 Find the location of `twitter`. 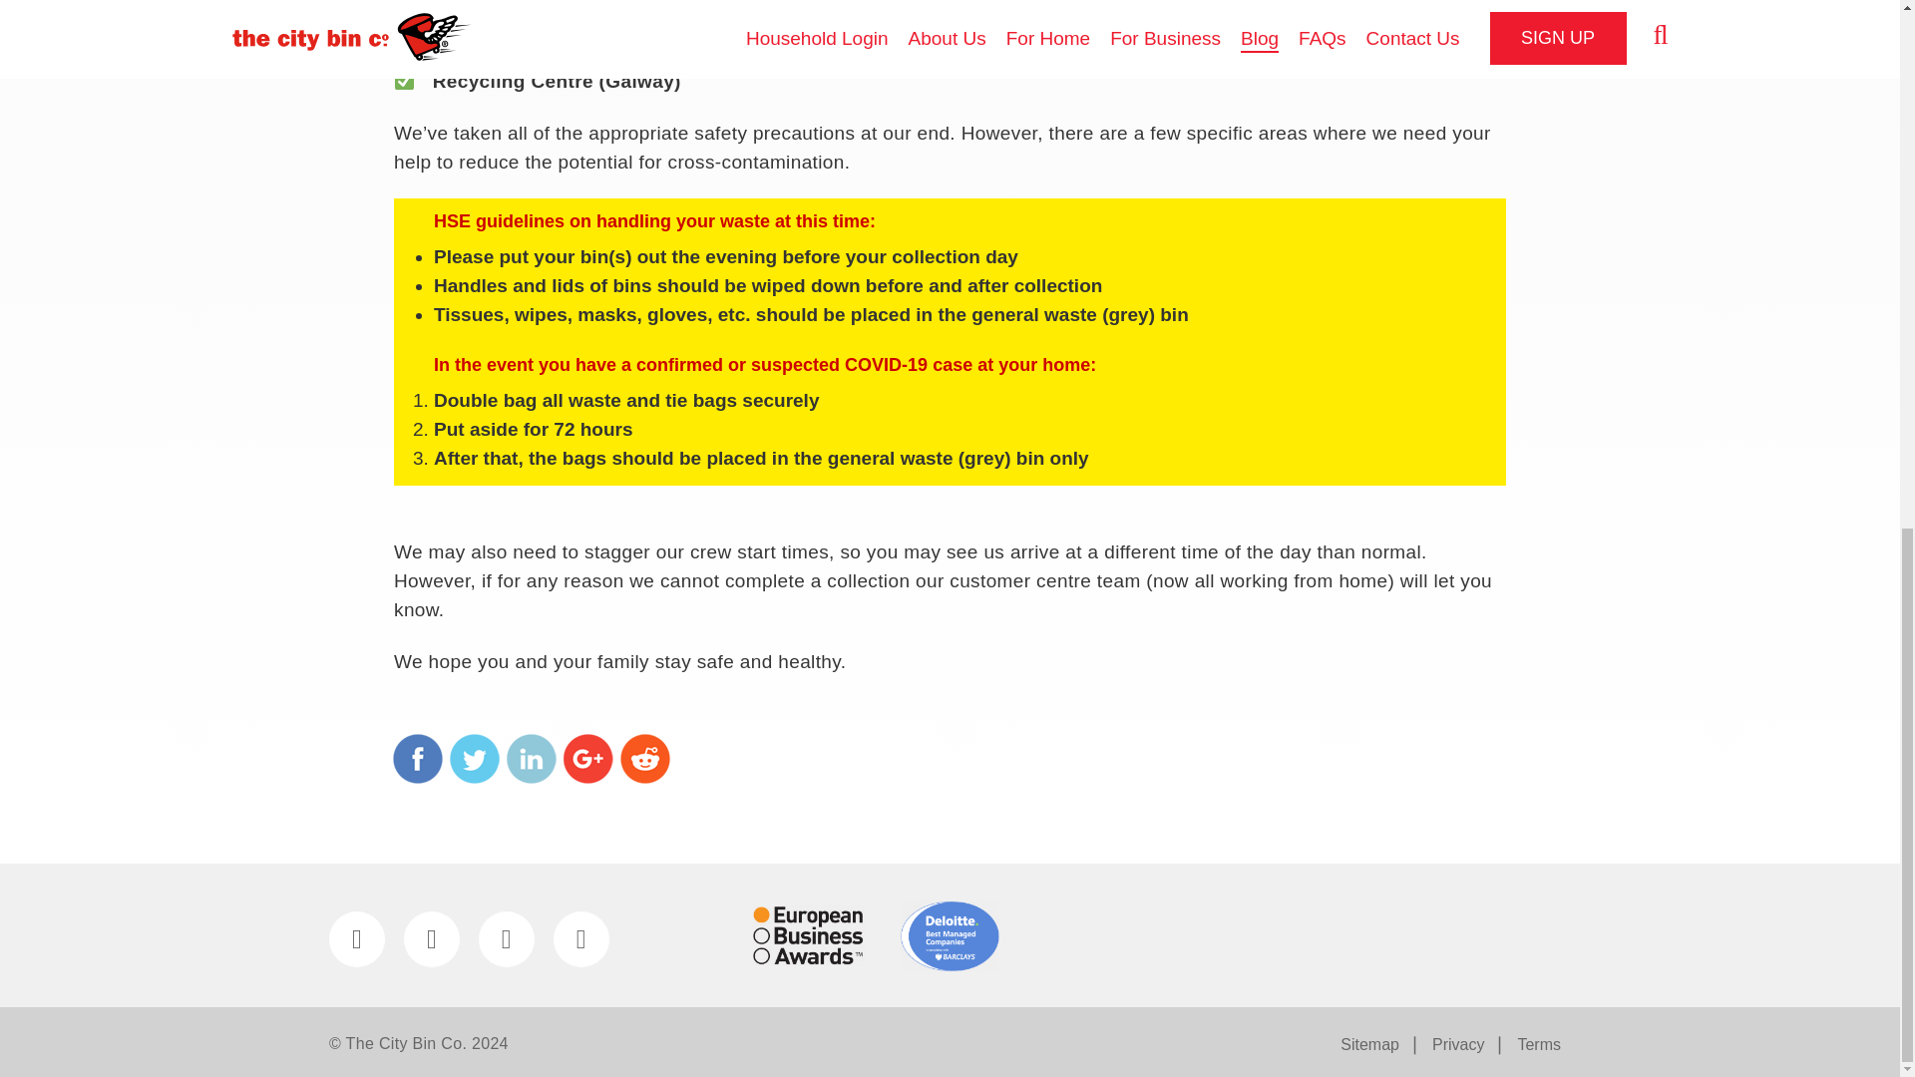

twitter is located at coordinates (475, 758).